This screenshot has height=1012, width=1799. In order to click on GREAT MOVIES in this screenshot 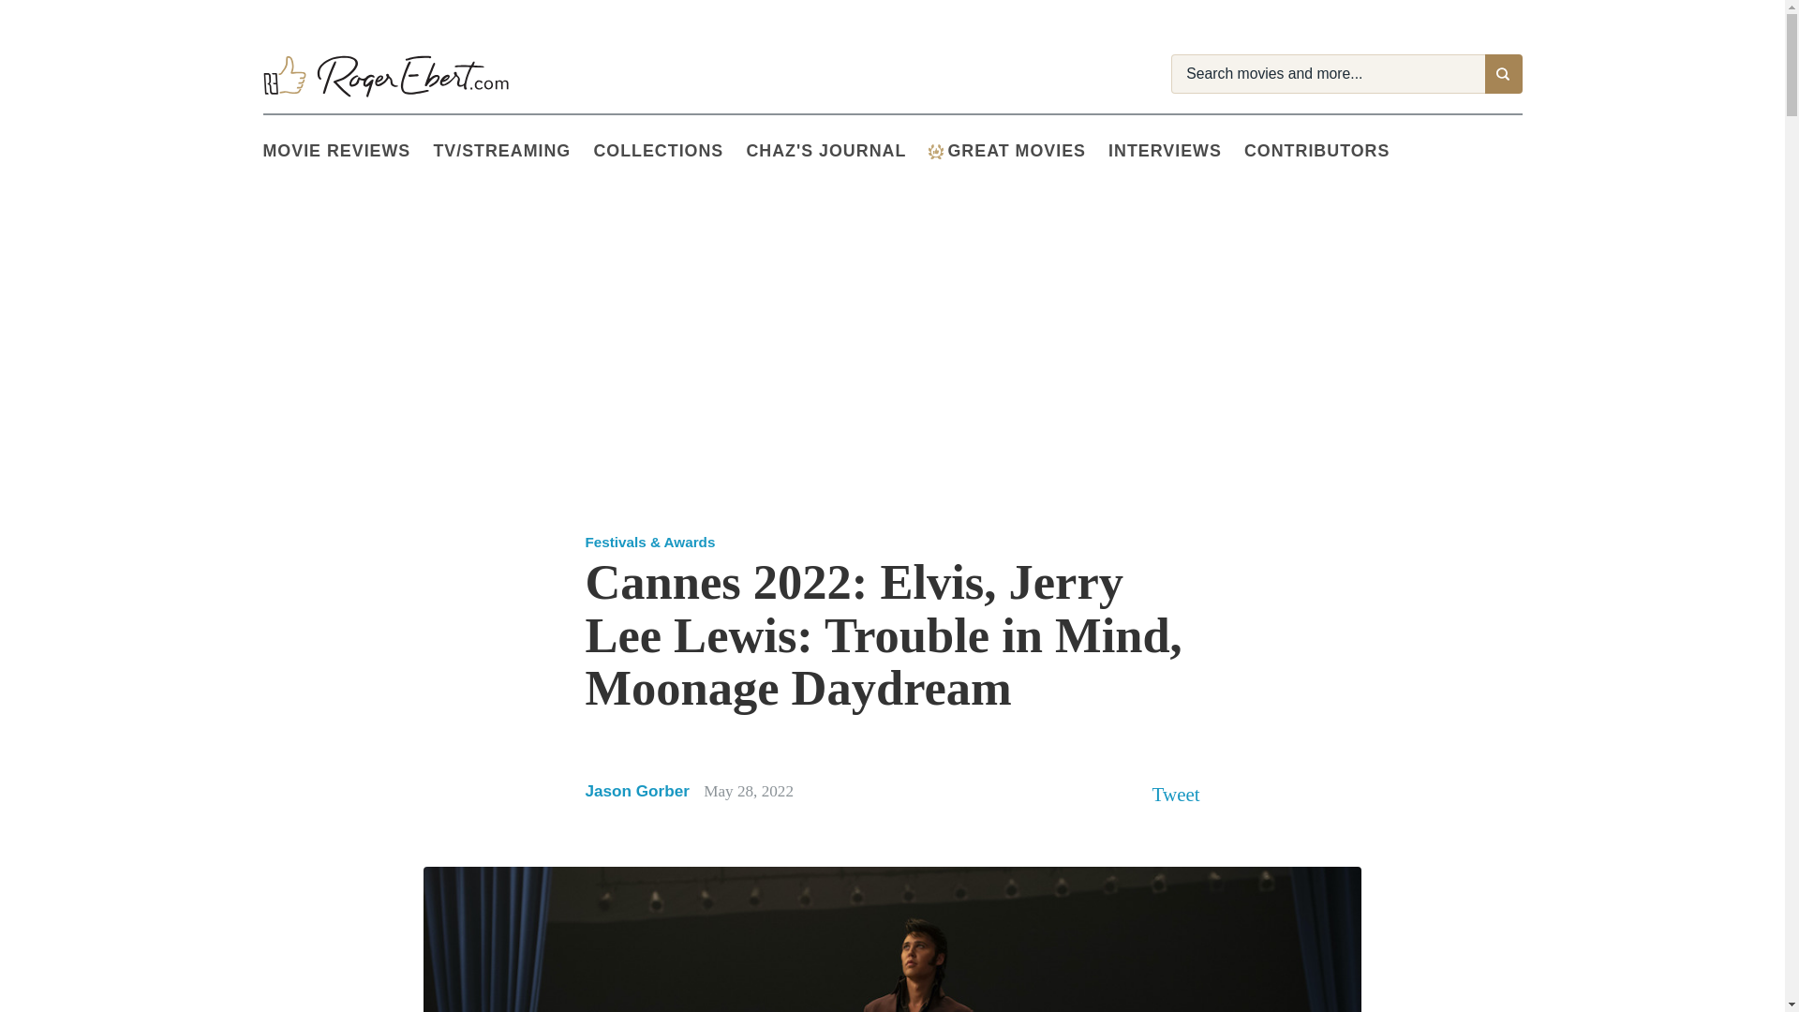, I will do `click(1018, 152)`.